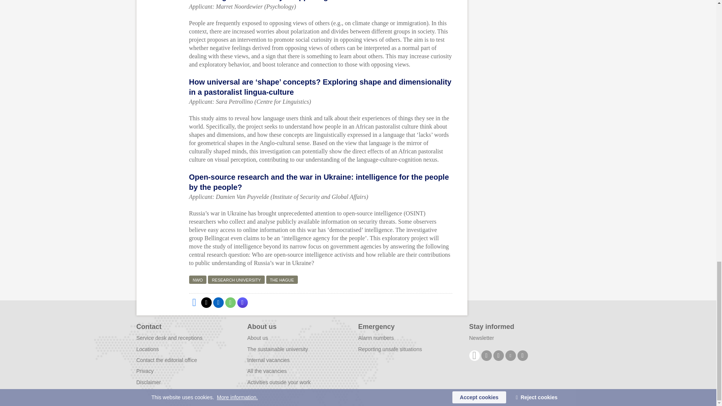 The height and width of the screenshot is (406, 722). What do you see at coordinates (230, 302) in the screenshot?
I see `Share by WhatsApp` at bounding box center [230, 302].